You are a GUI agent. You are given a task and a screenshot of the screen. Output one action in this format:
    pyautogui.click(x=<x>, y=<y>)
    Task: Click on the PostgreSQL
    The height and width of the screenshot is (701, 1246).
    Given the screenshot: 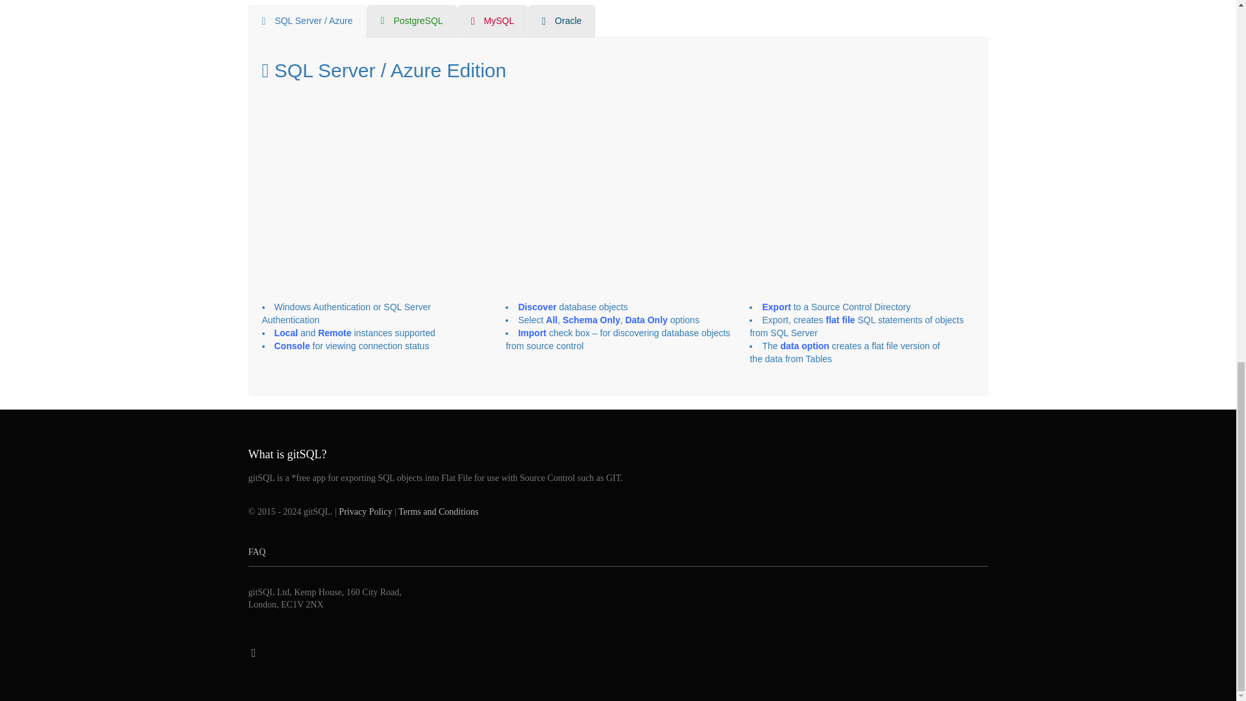 What is the action you would take?
    pyautogui.click(x=411, y=21)
    